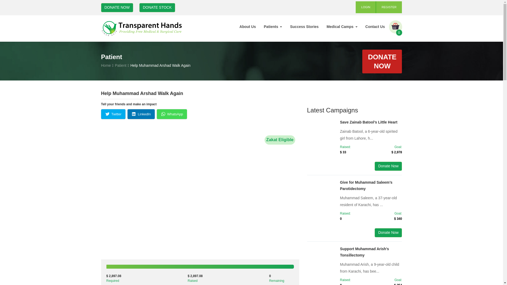 This screenshot has height=285, width=507. What do you see at coordinates (120, 65) in the screenshot?
I see `Patient` at bounding box center [120, 65].